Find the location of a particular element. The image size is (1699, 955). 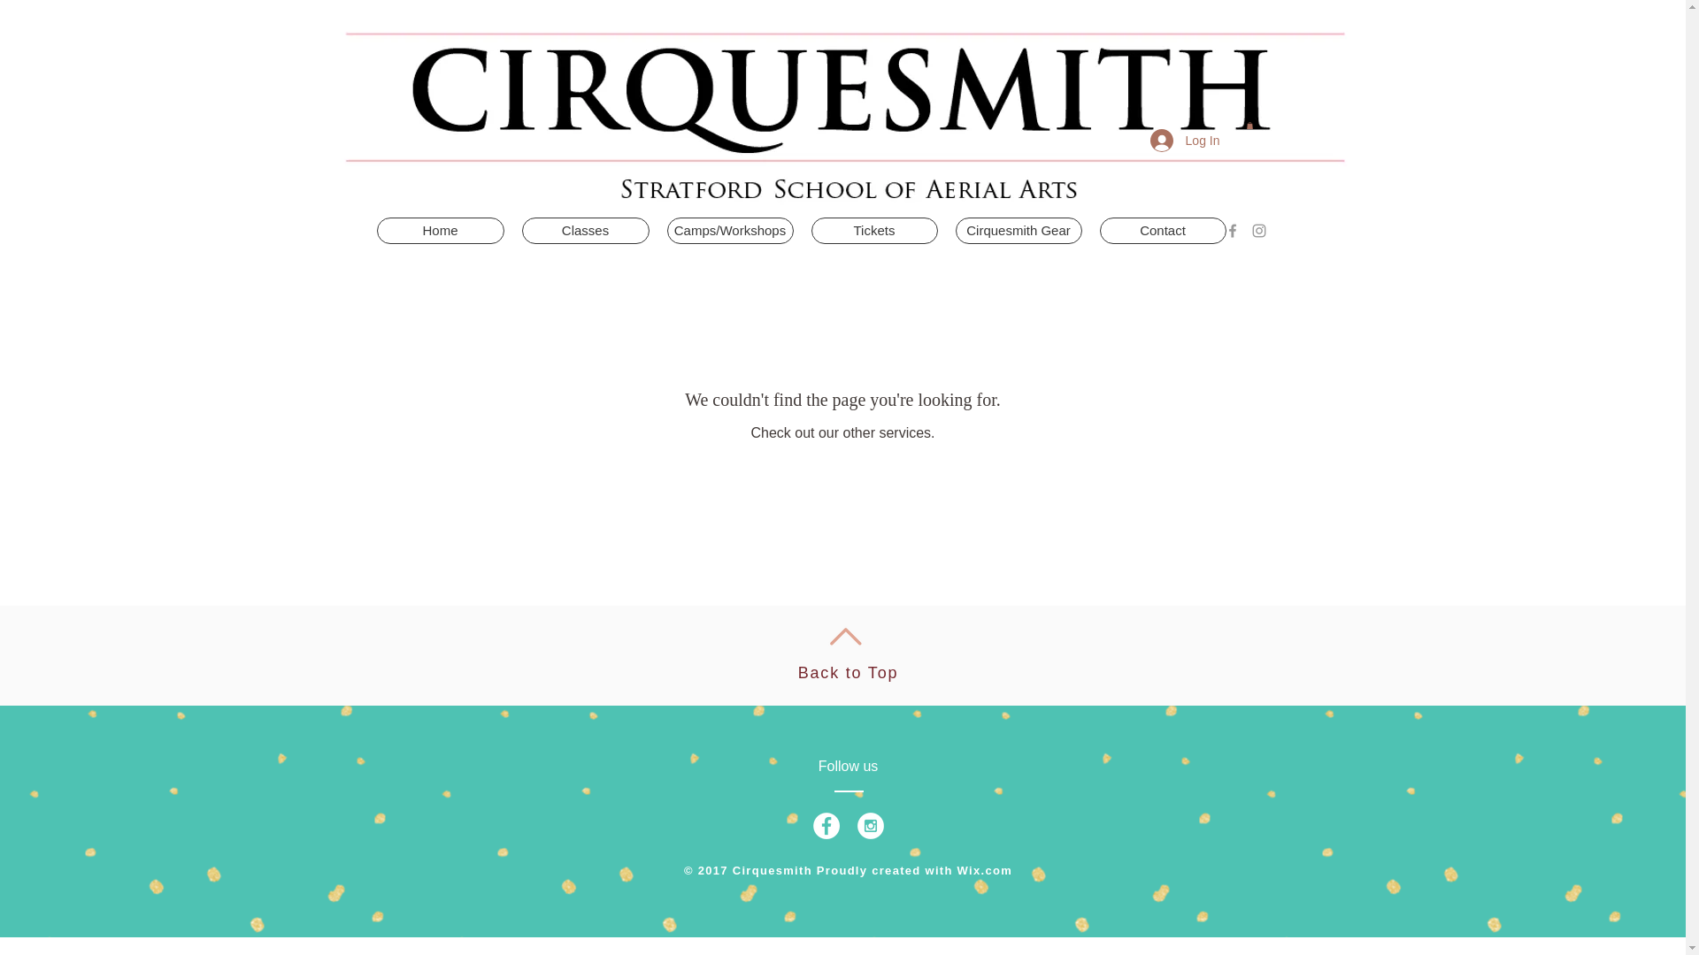

Classes is located at coordinates (585, 231).